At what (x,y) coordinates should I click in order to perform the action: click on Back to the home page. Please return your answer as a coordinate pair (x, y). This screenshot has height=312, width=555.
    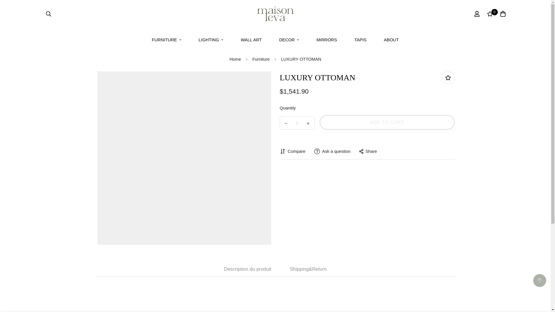
    Looking at the image, I should click on (235, 59).